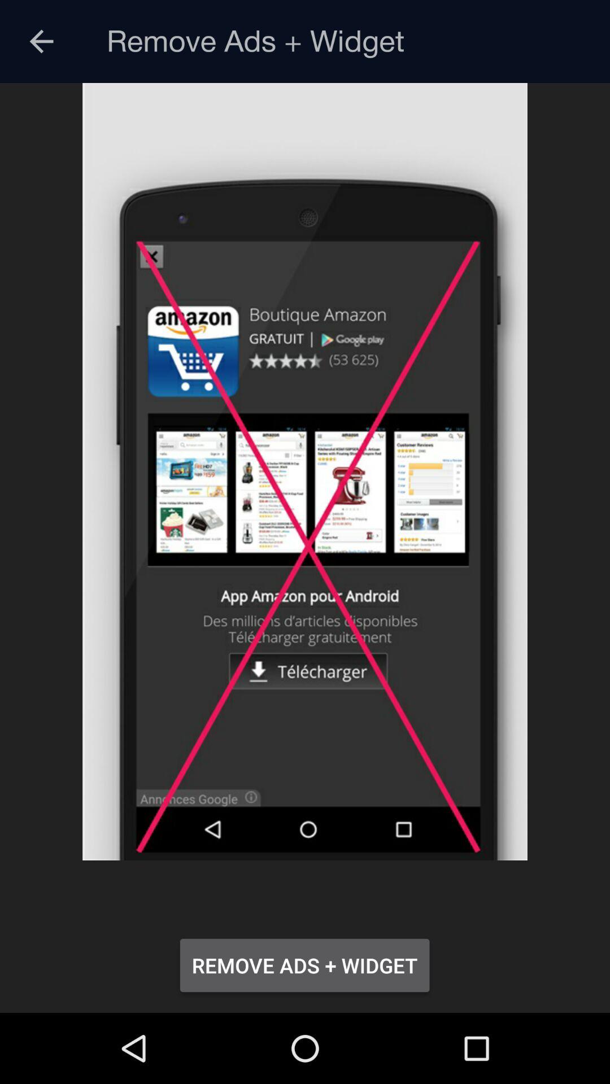 The height and width of the screenshot is (1084, 610). I want to click on choose icon at the top left corner, so click(41, 42).